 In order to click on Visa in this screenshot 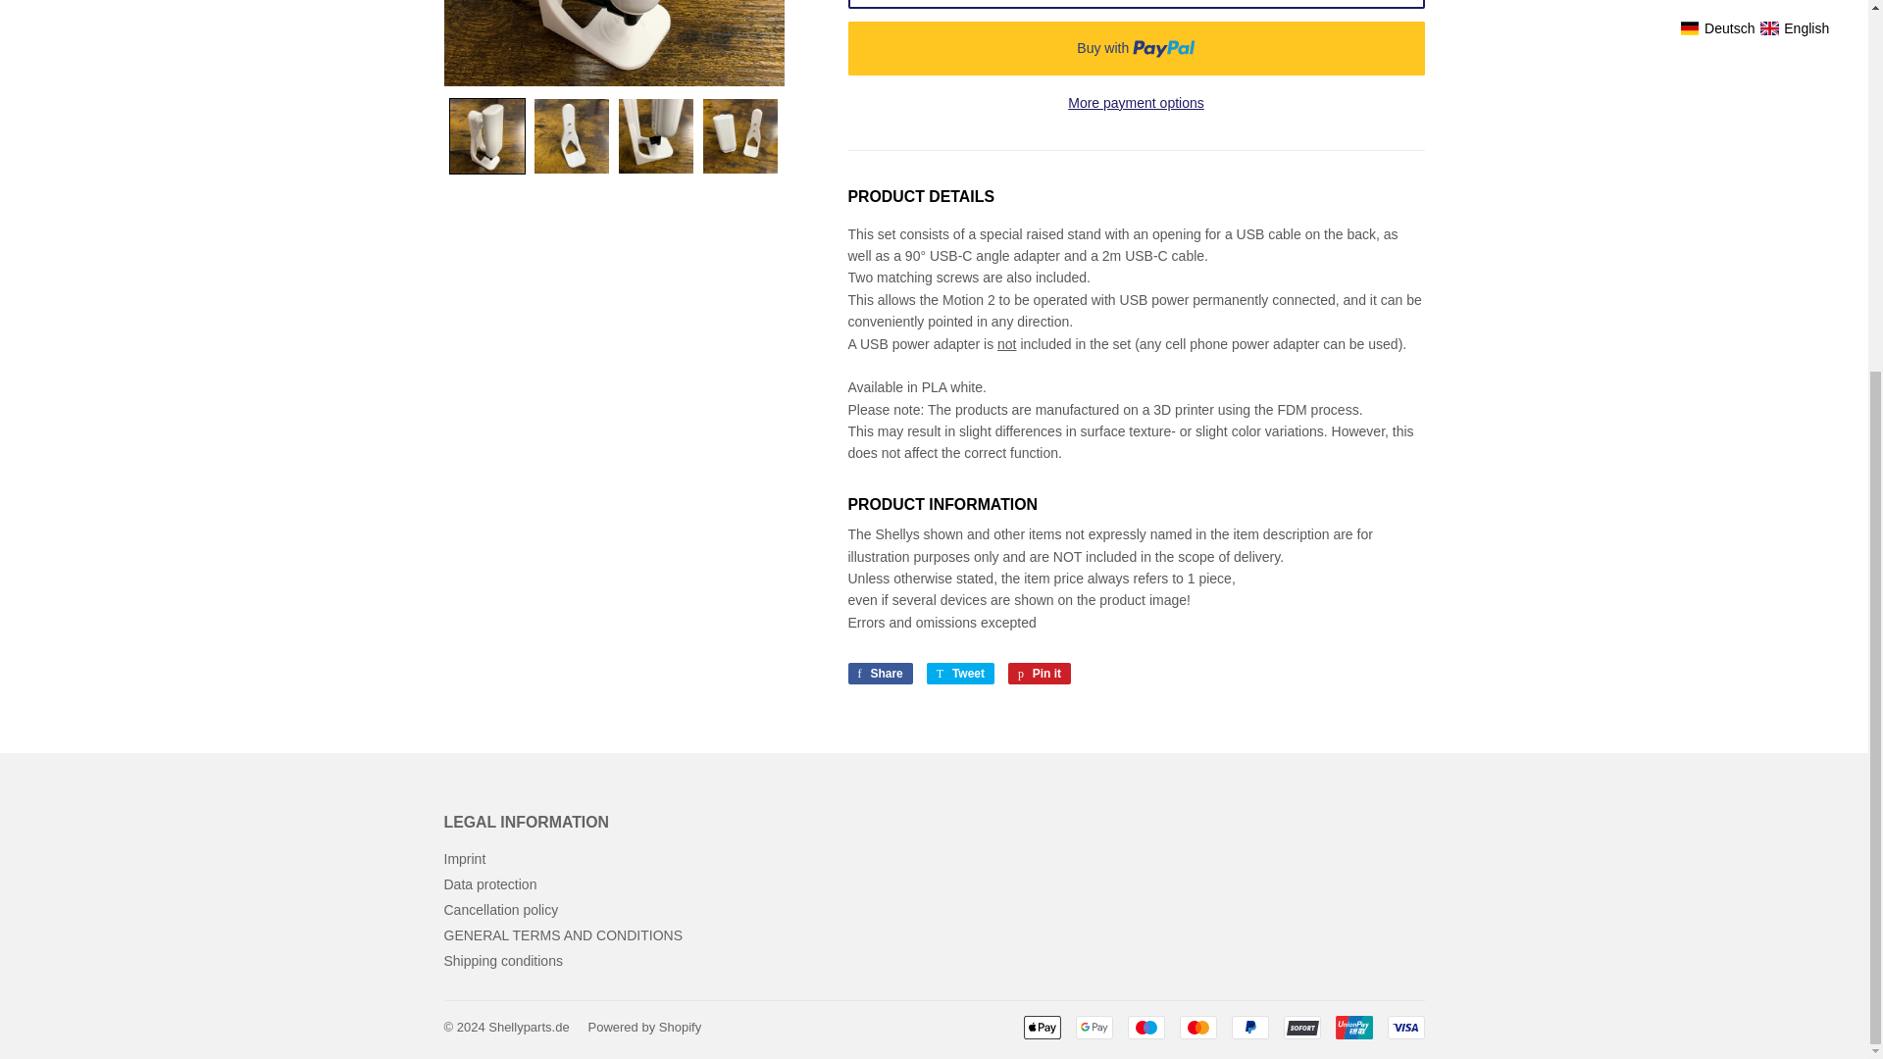, I will do `click(1146, 1027)`.